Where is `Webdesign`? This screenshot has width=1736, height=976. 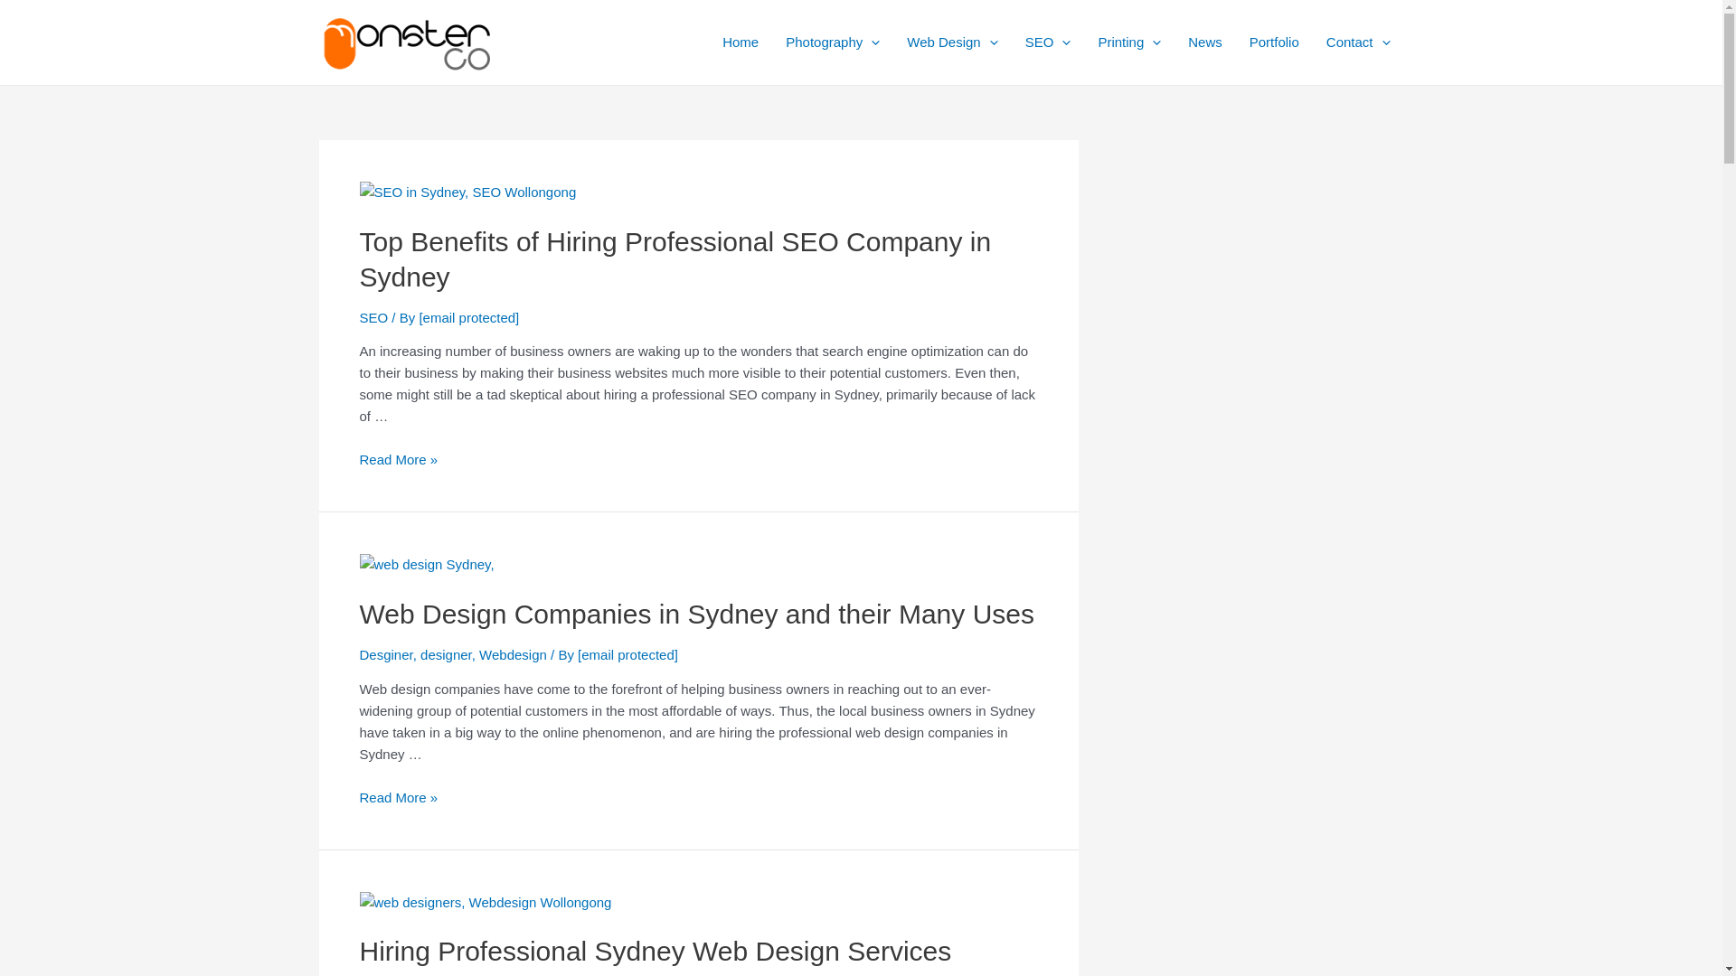
Webdesign is located at coordinates (514, 654).